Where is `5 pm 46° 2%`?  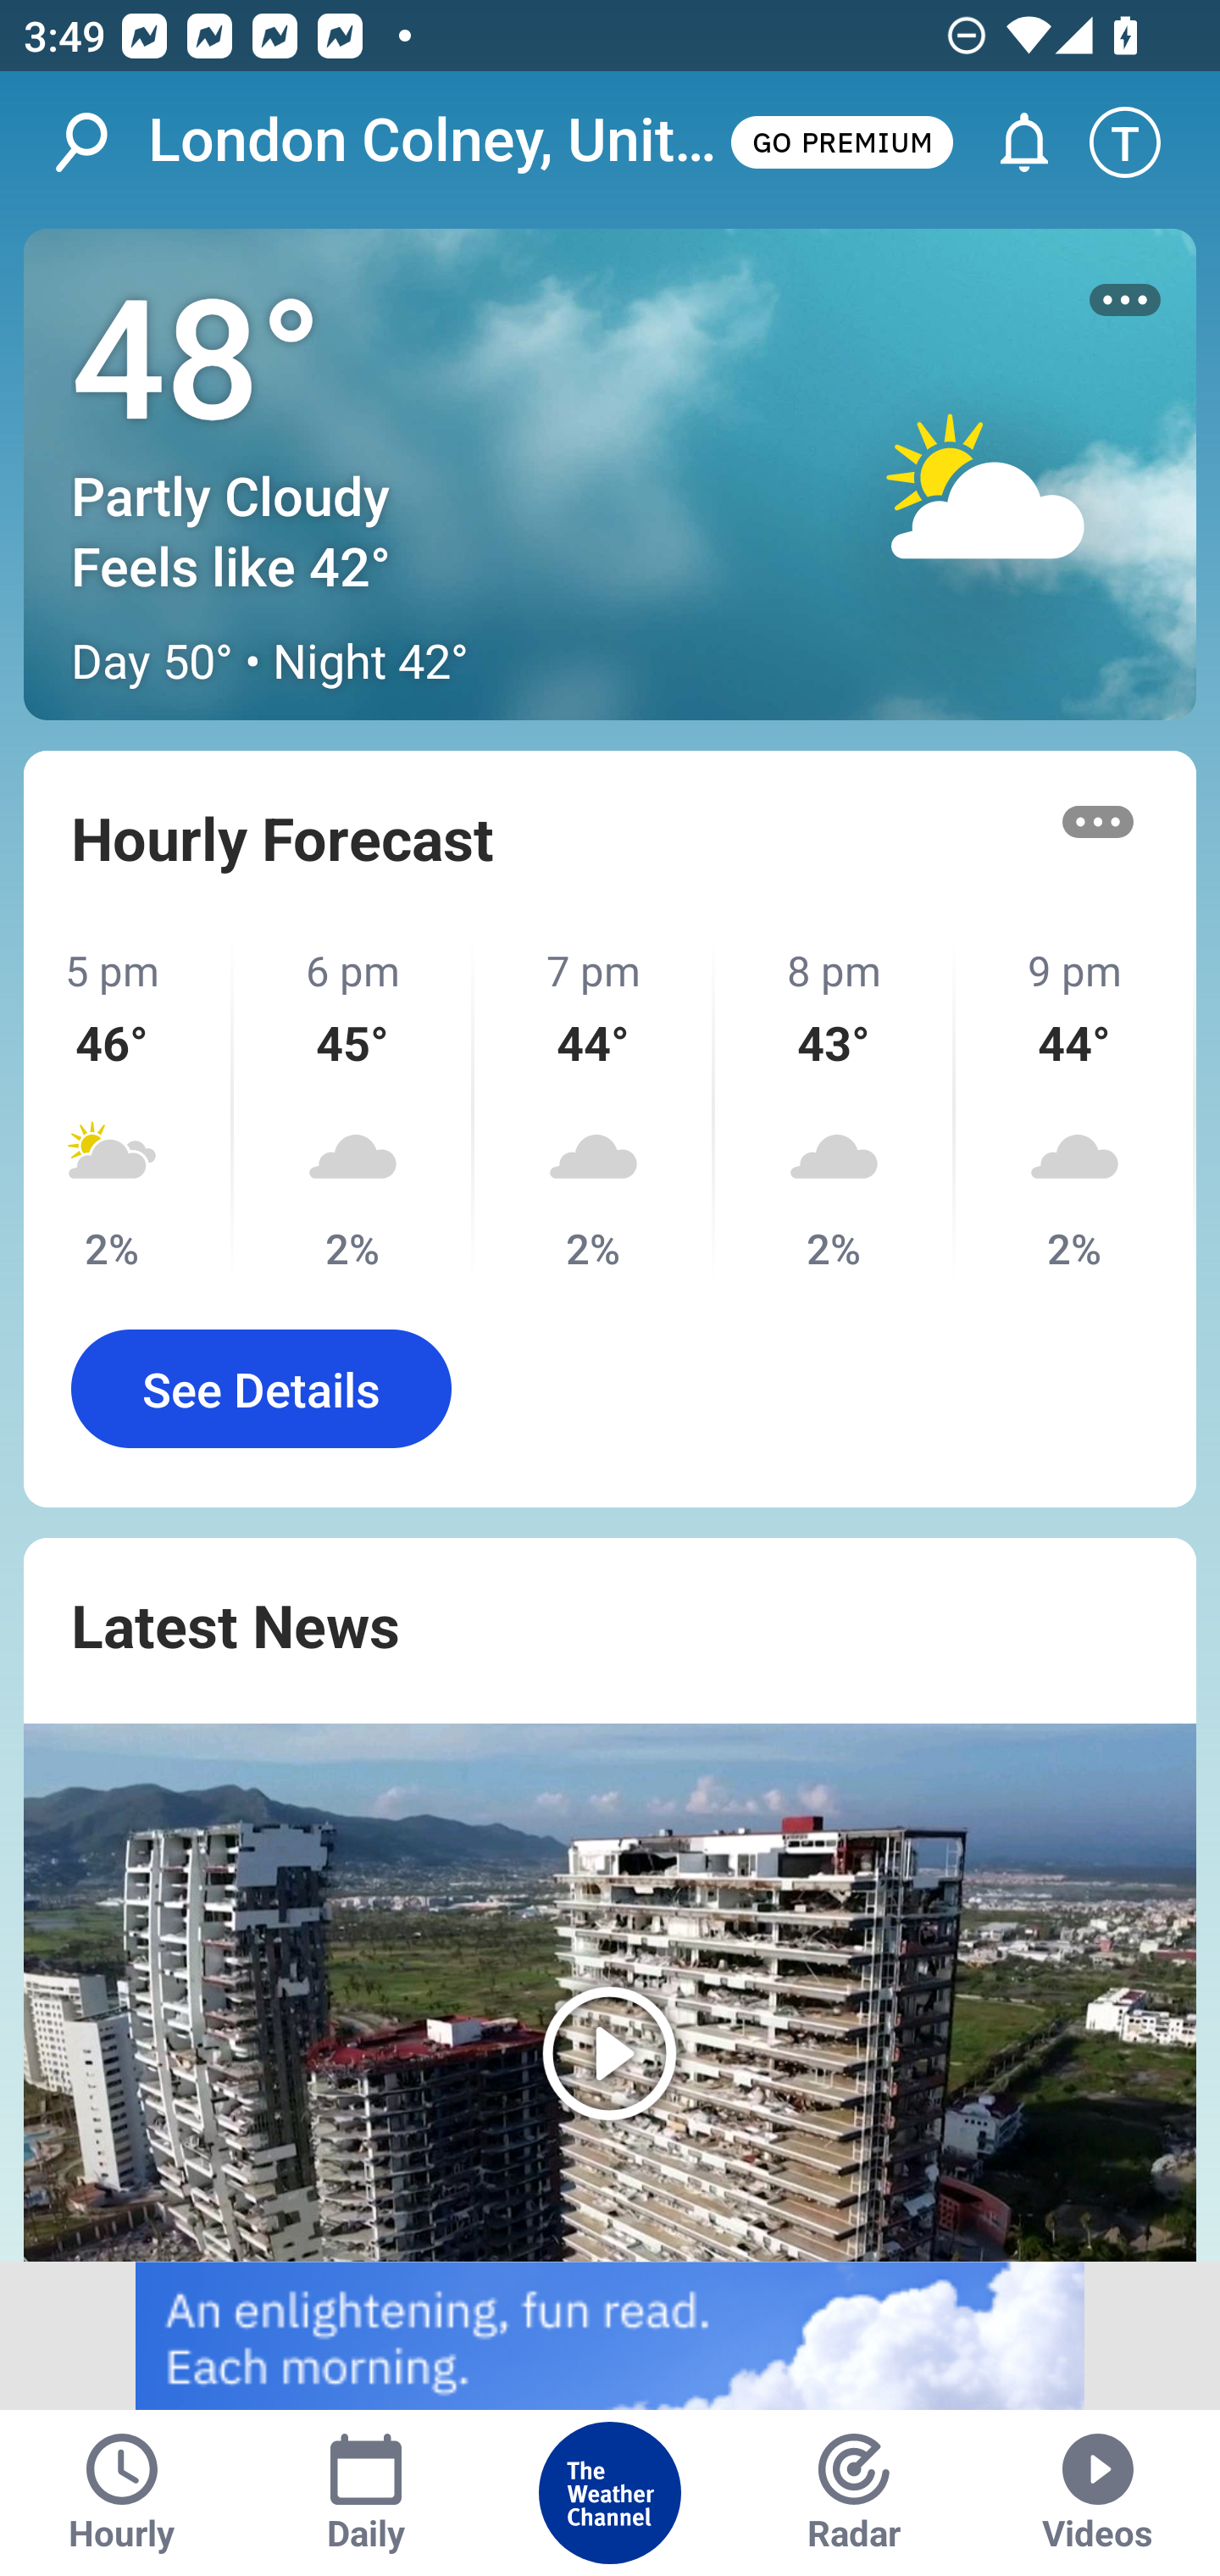
5 pm 46° 2% is located at coordinates (129, 1108).